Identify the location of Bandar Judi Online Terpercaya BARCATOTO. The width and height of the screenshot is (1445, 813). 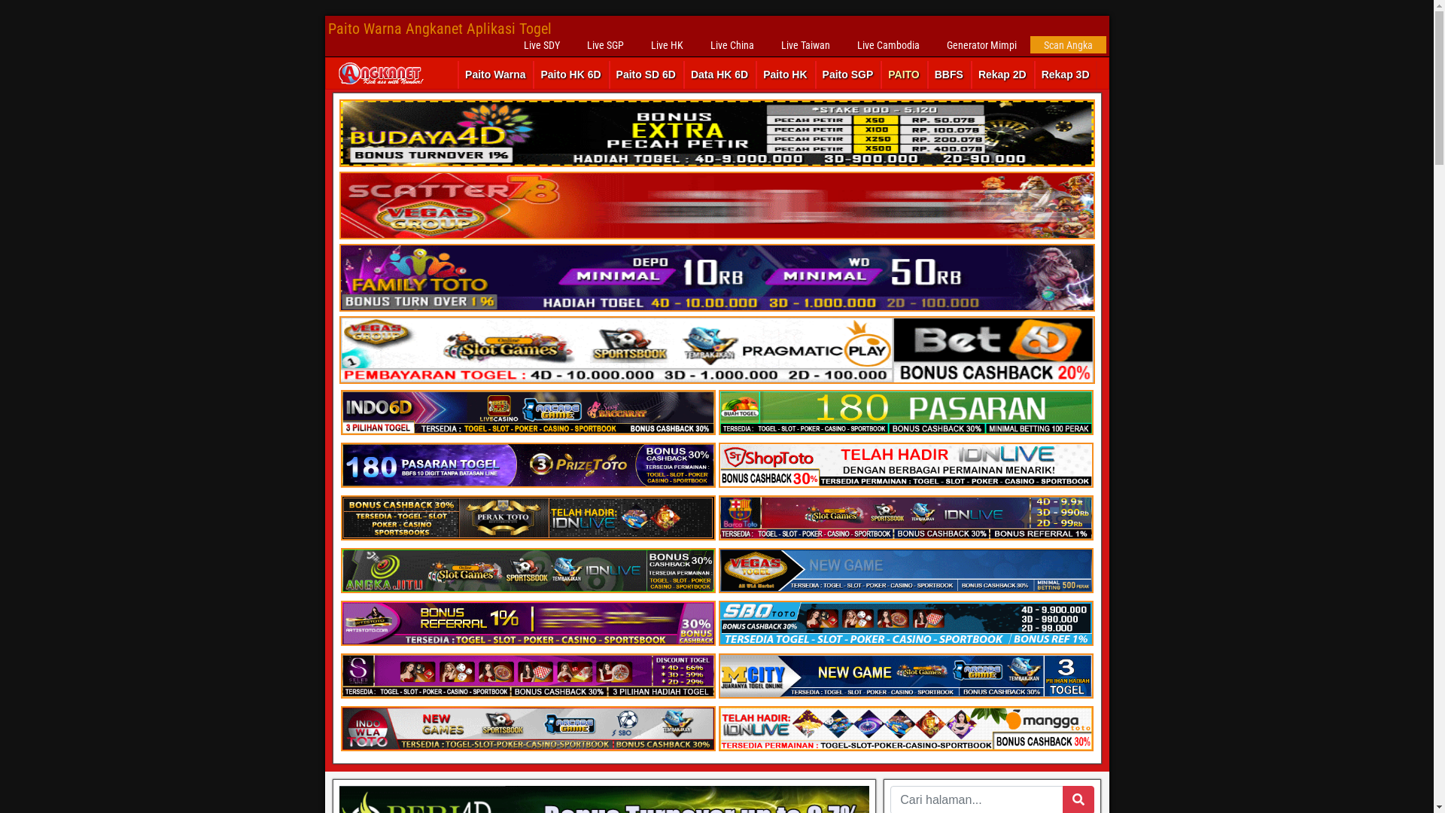
(905, 518).